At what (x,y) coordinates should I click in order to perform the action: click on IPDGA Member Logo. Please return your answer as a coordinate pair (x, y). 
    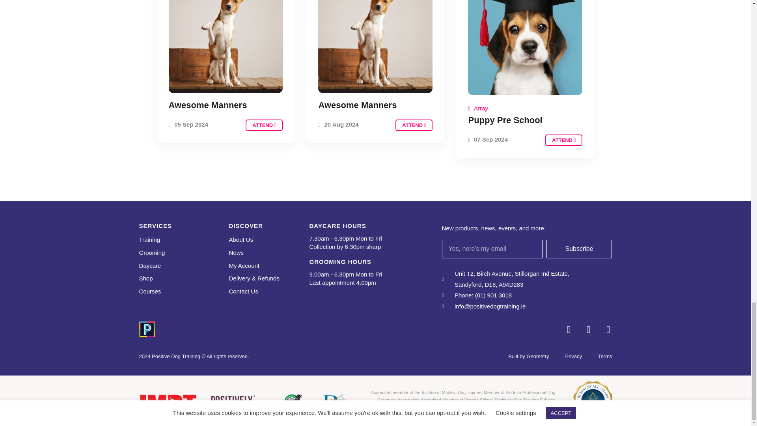
    Looking at the image, I should click on (291, 403).